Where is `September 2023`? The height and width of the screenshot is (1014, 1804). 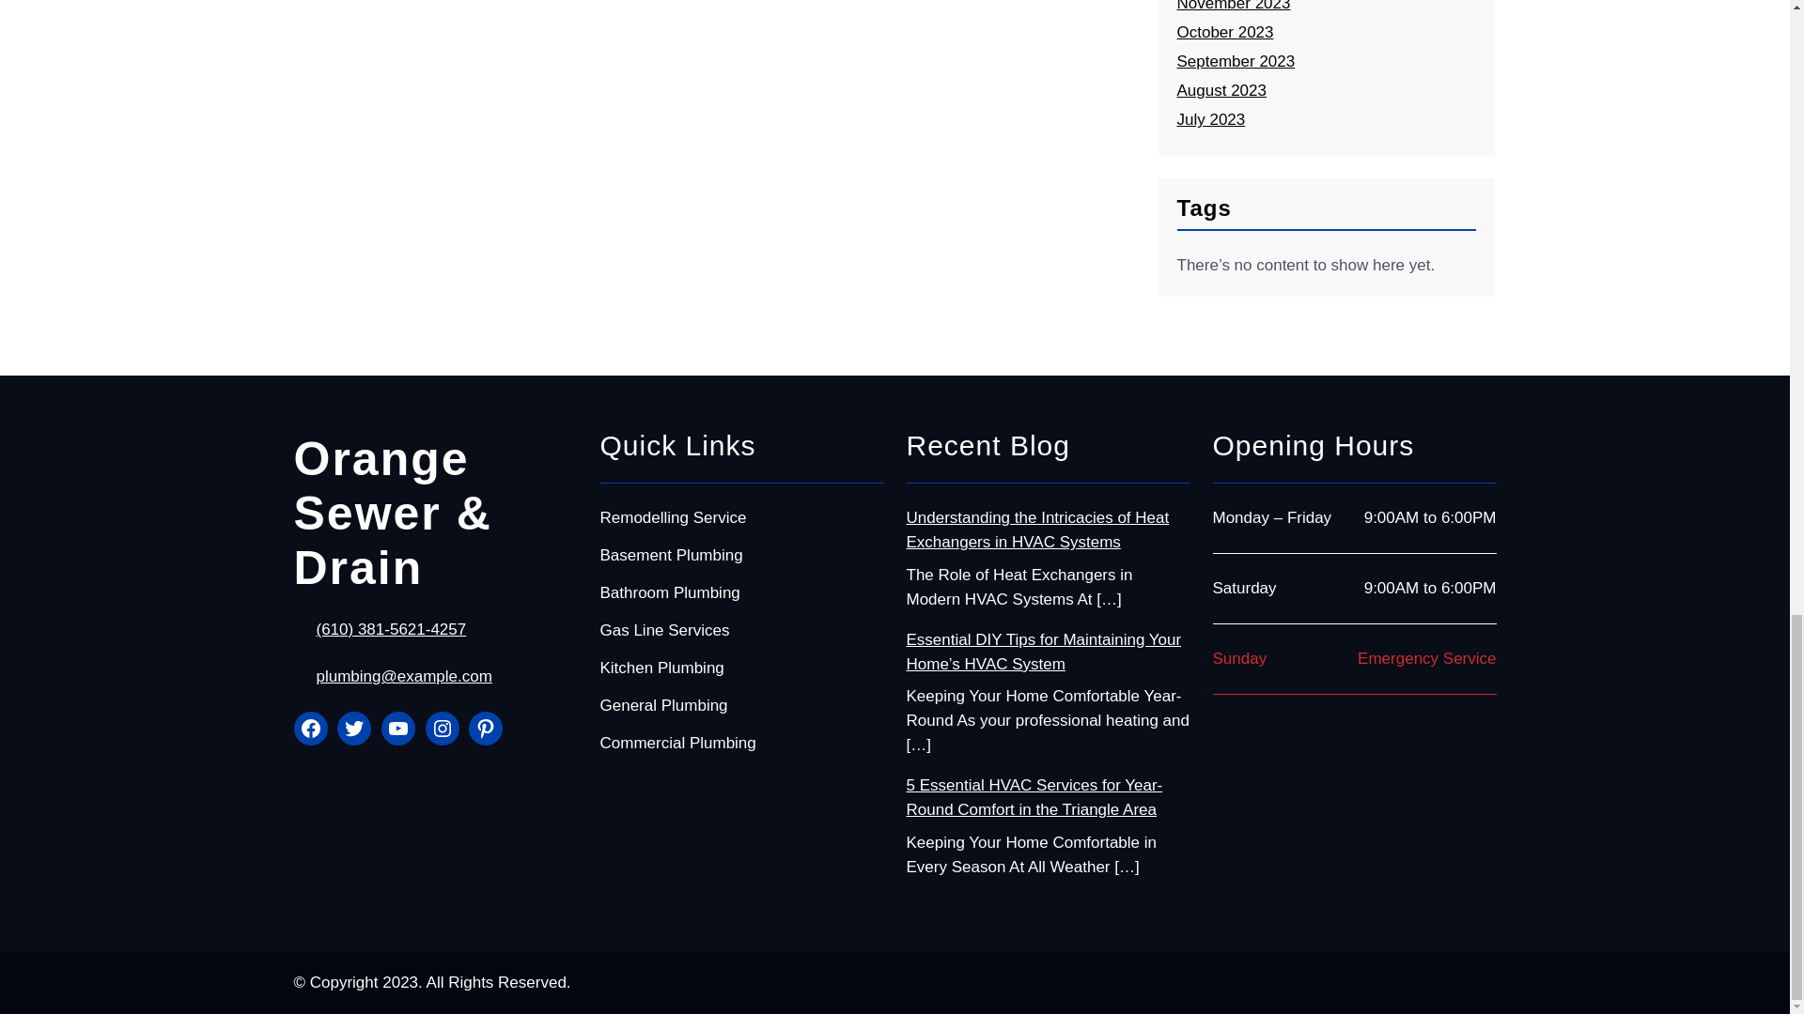 September 2023 is located at coordinates (1235, 61).